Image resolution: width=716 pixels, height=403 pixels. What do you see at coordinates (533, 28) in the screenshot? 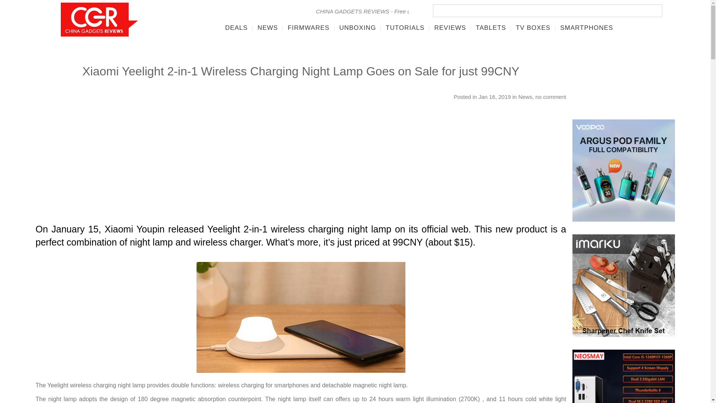
I see `TV BOXES` at bounding box center [533, 28].